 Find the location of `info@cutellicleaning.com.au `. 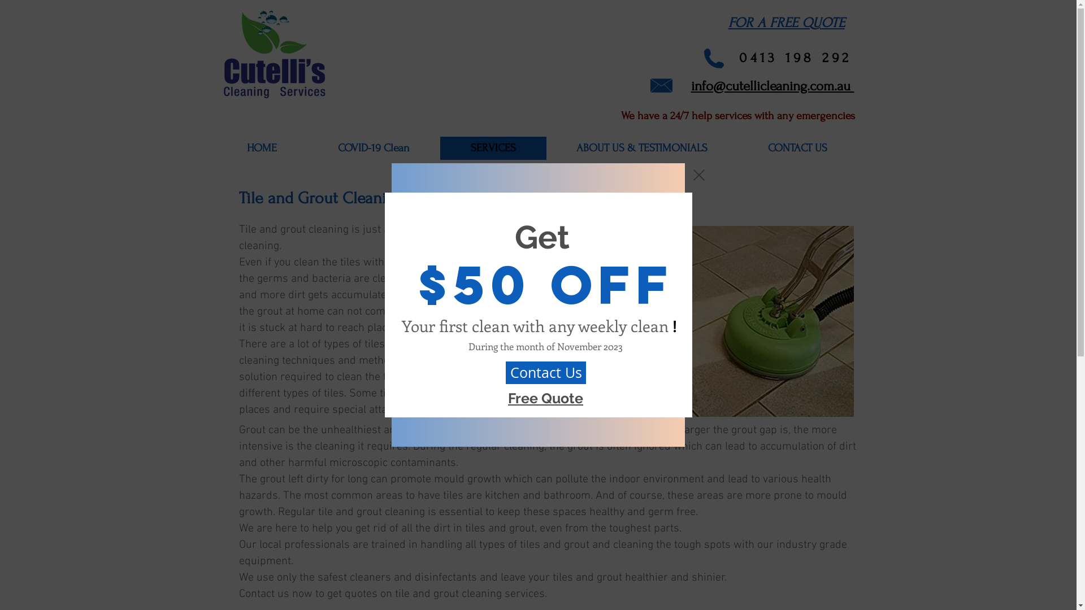

info@cutellicleaning.com.au  is located at coordinates (772, 84).